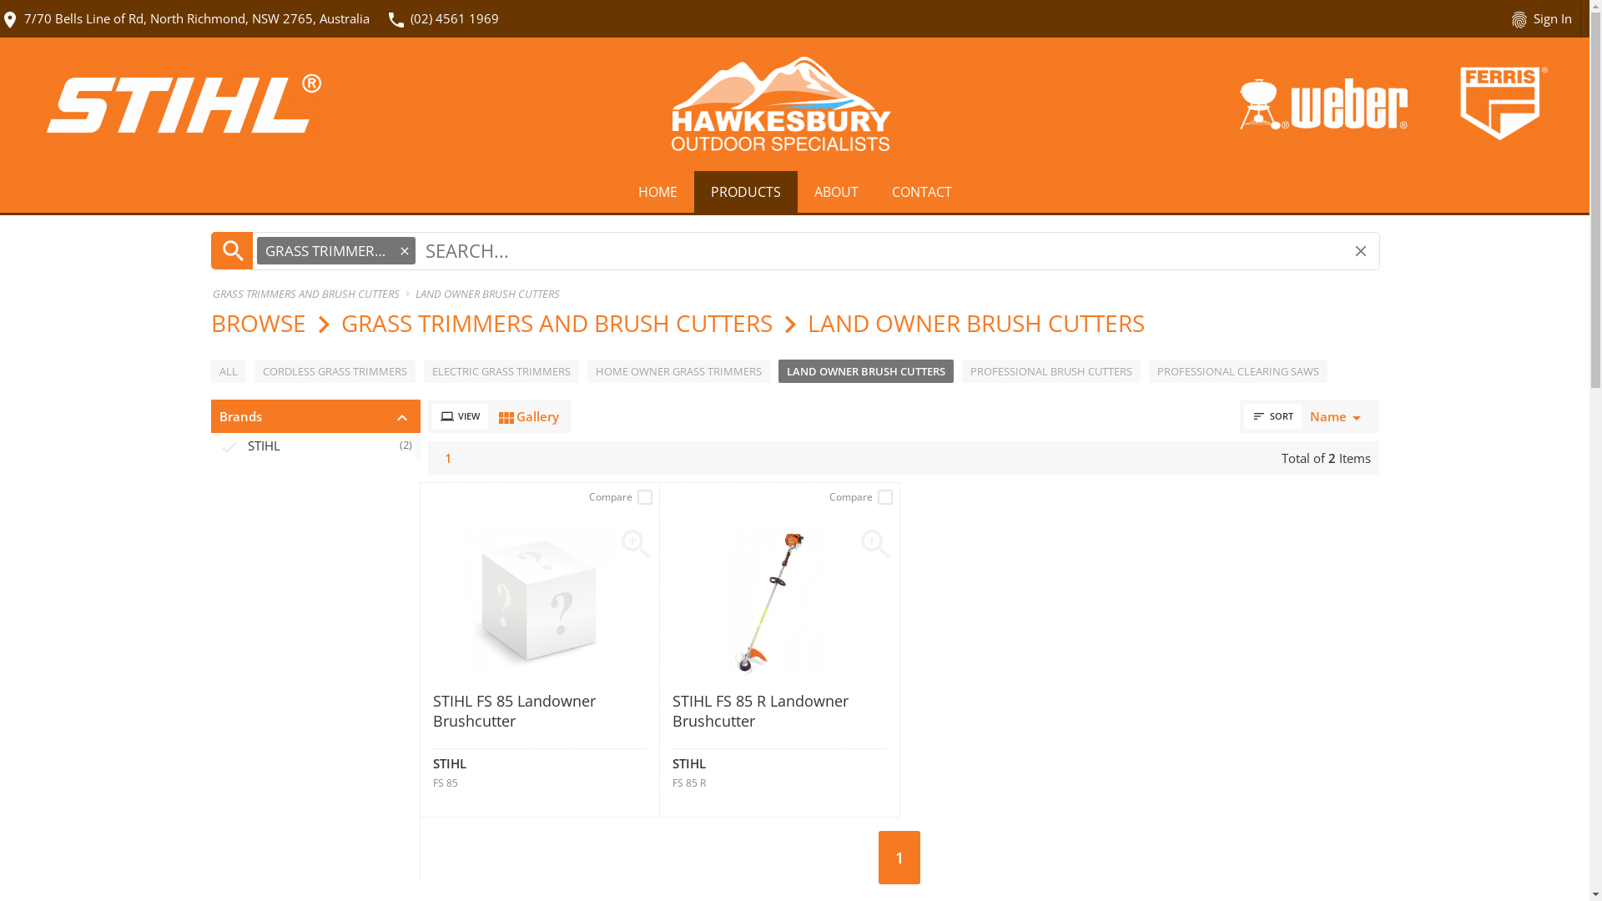 The height and width of the screenshot is (901, 1602). Describe the element at coordinates (1237, 371) in the screenshot. I see `PROFESSIONAL CLEARING SAWS` at that location.